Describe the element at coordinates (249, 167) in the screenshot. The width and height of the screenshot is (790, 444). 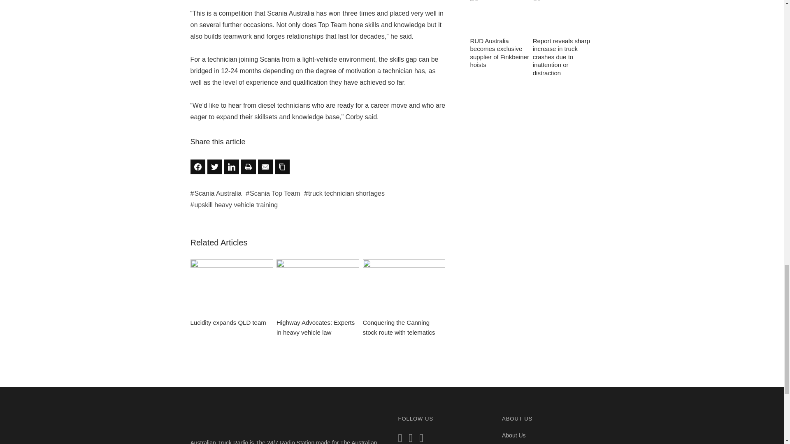
I see `Share on Print` at that location.